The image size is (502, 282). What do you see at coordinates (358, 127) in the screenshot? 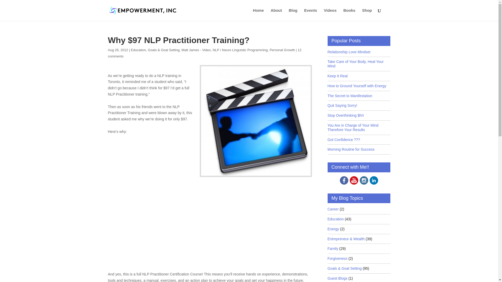
I see `You Are in Charge of Your Mind Therefore Your Results` at bounding box center [358, 127].